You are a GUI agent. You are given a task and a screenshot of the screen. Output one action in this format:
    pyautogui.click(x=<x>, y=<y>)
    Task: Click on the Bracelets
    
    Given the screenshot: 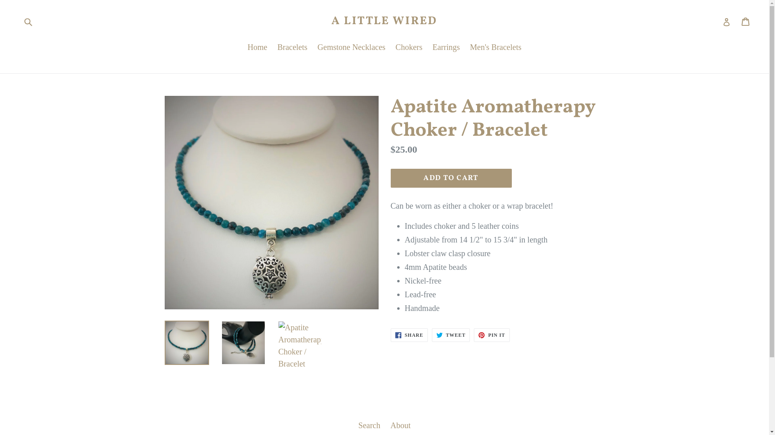 What is the action you would take?
    pyautogui.click(x=292, y=48)
    